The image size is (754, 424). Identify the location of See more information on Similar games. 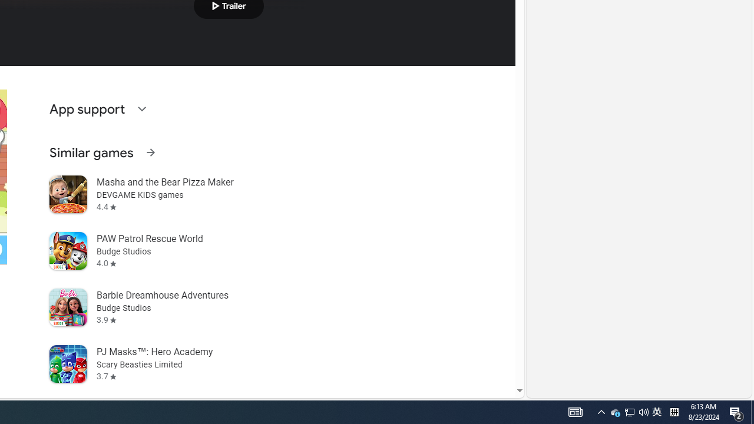
(150, 152).